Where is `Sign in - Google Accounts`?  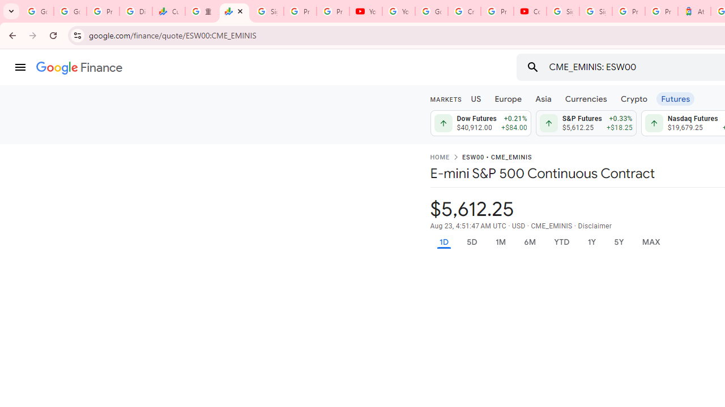
Sign in - Google Accounts is located at coordinates (596, 11).